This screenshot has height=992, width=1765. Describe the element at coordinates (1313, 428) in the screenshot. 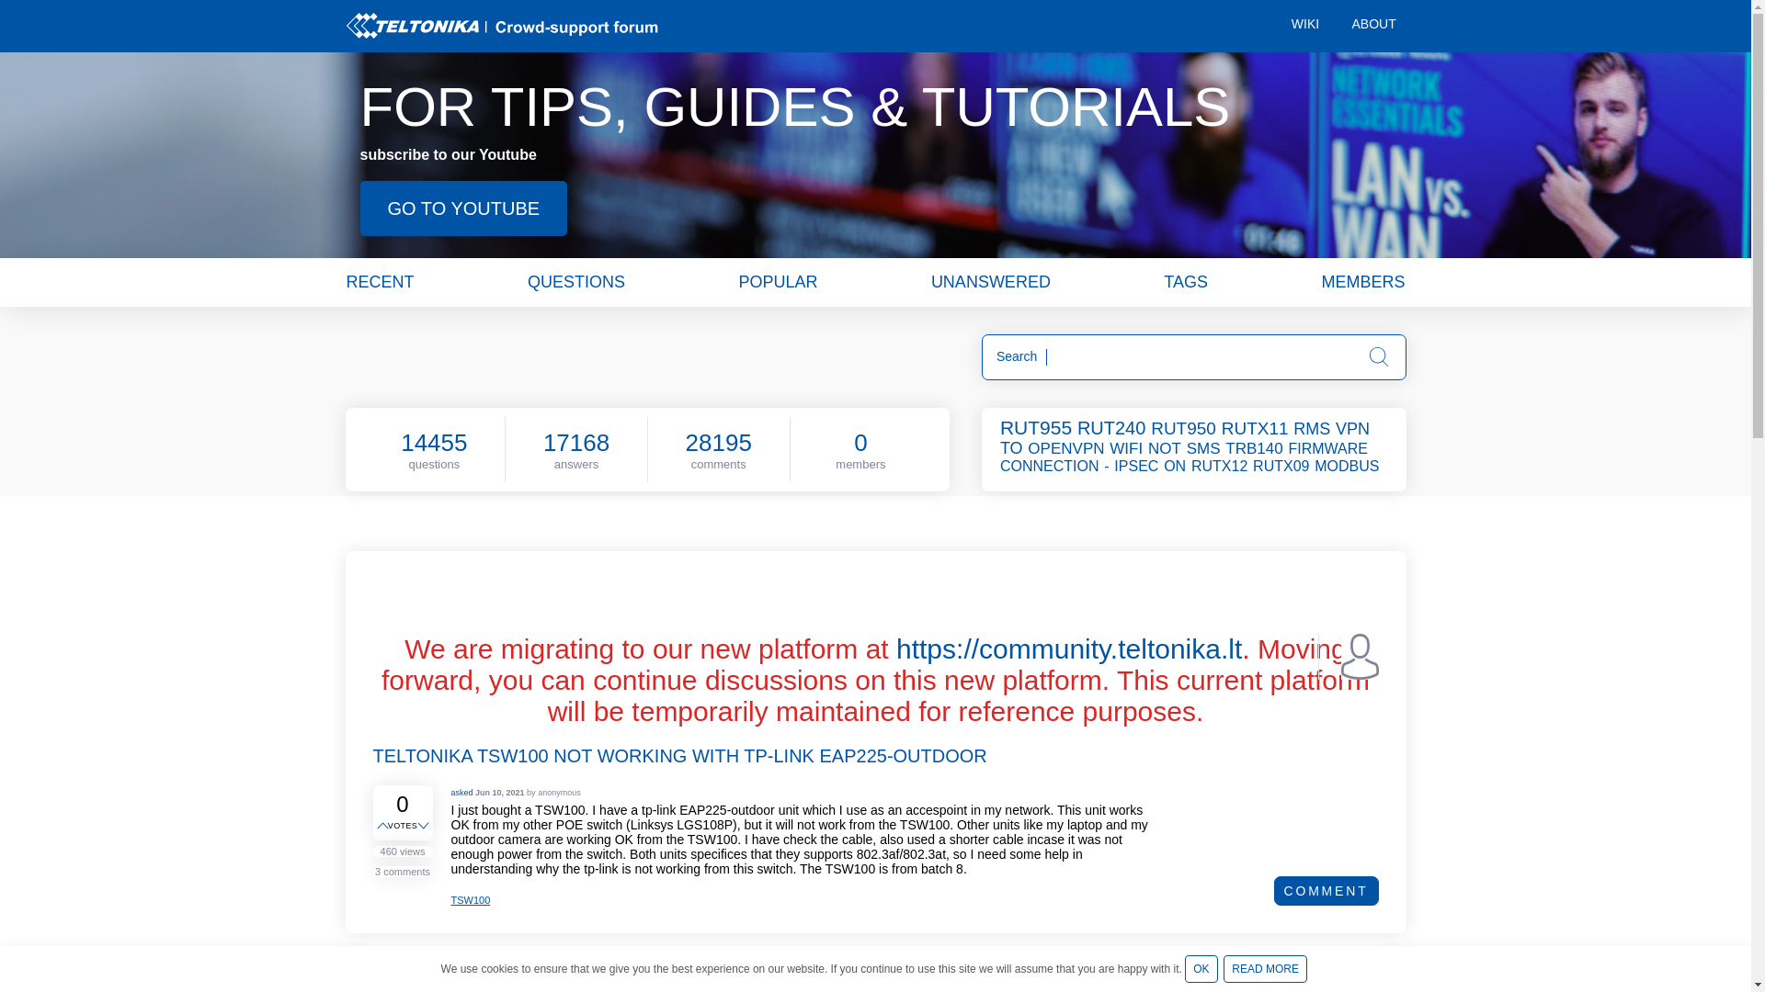

I see `RMS` at that location.